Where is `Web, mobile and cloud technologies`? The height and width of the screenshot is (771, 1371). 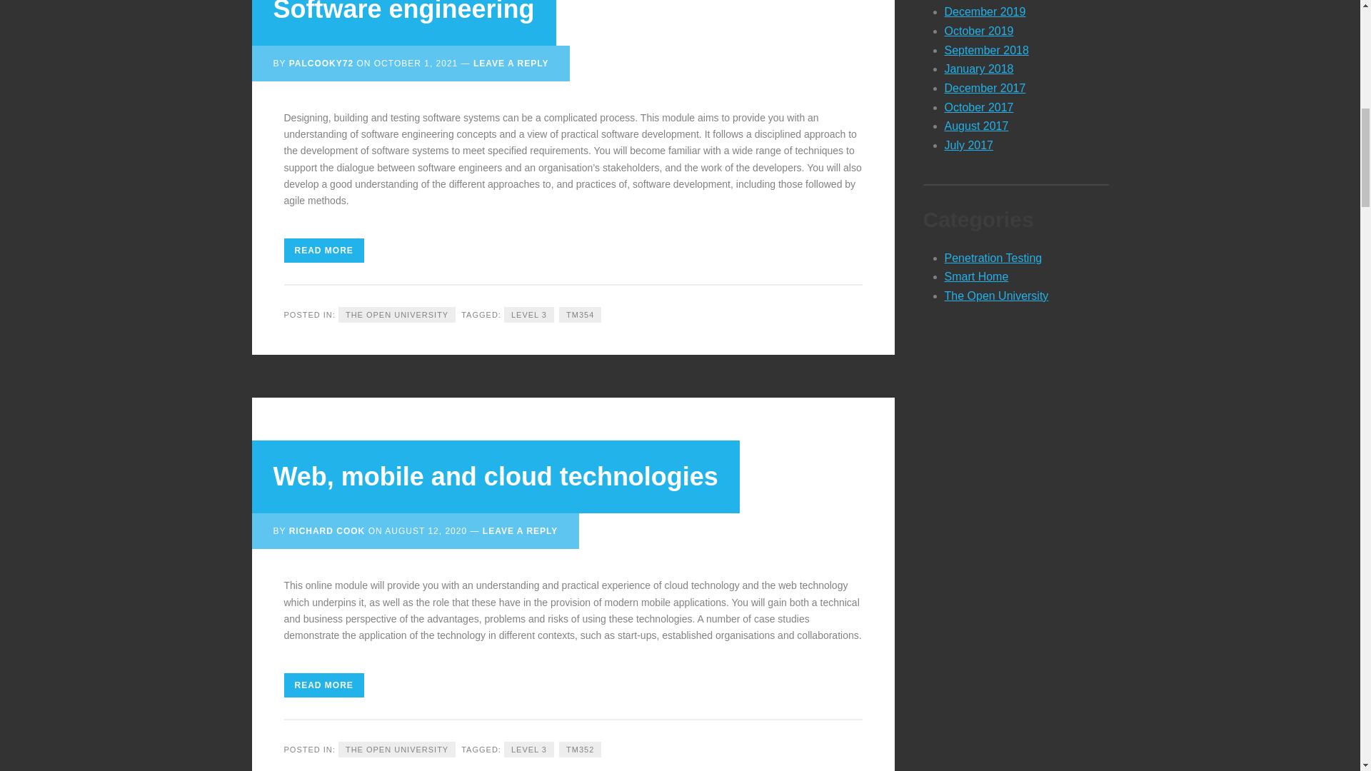
Web, mobile and cloud technologies is located at coordinates (495, 475).